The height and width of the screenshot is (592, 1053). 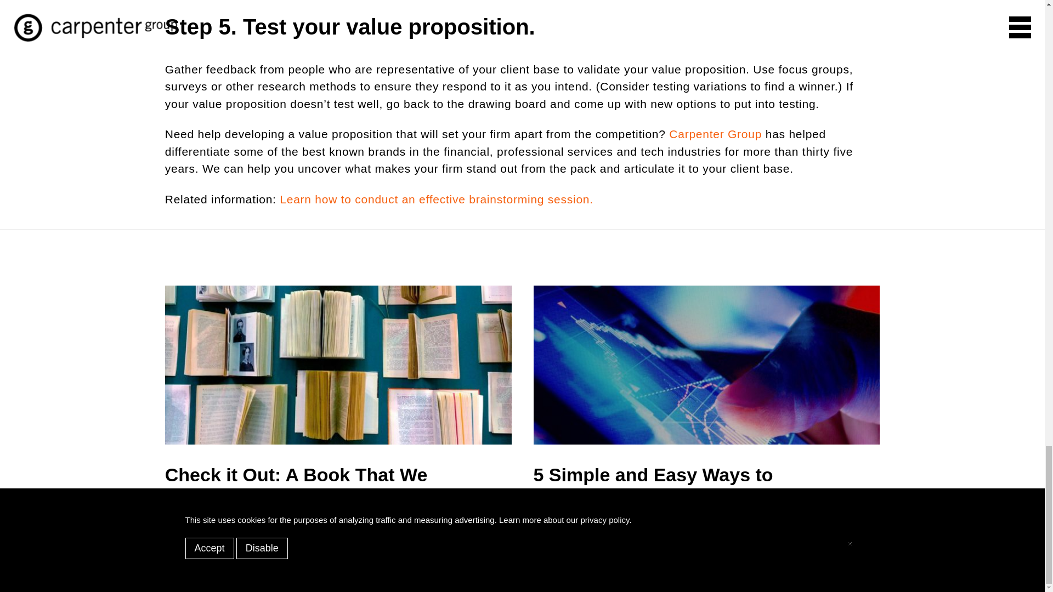 What do you see at coordinates (437, 199) in the screenshot?
I see `Learn how to conduct an effective brainstorming session.` at bounding box center [437, 199].